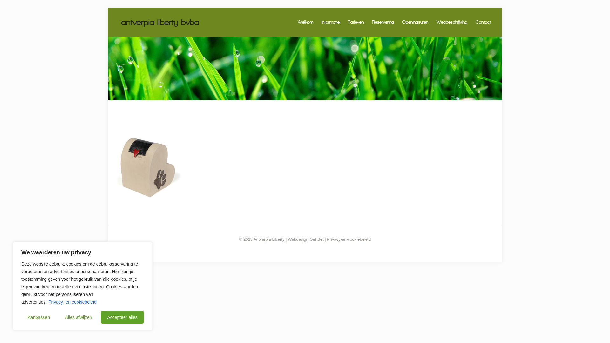 Image resolution: width=610 pixels, height=343 pixels. I want to click on Aanpassen, so click(39, 317).